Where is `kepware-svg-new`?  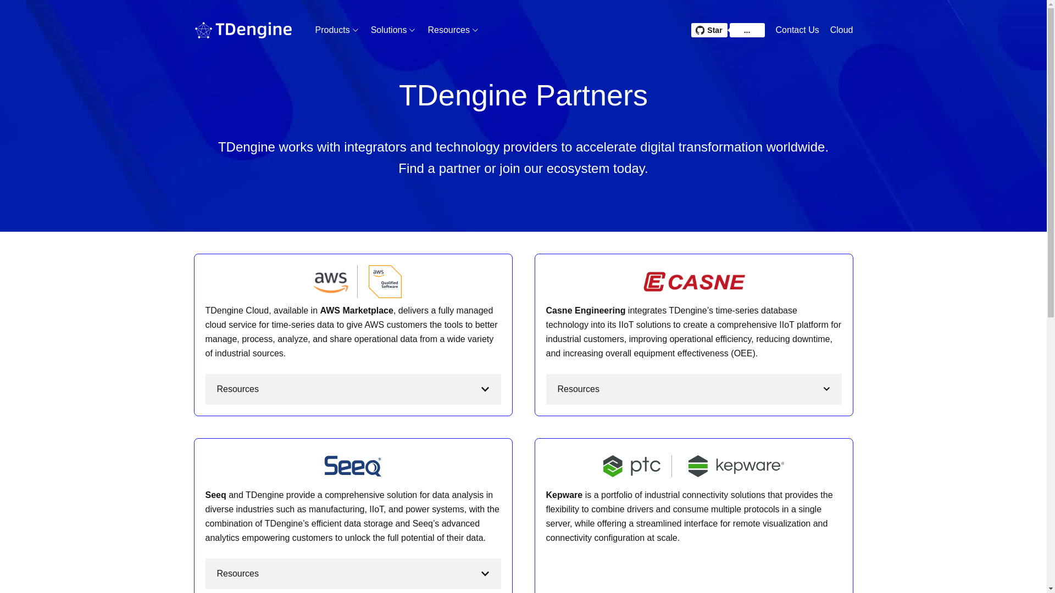
kepware-svg-new is located at coordinates (736, 466).